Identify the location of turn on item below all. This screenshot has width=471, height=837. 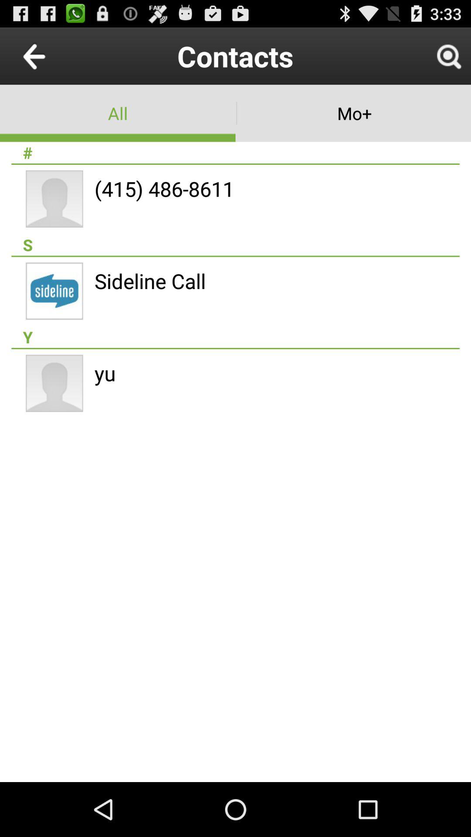
(235, 153).